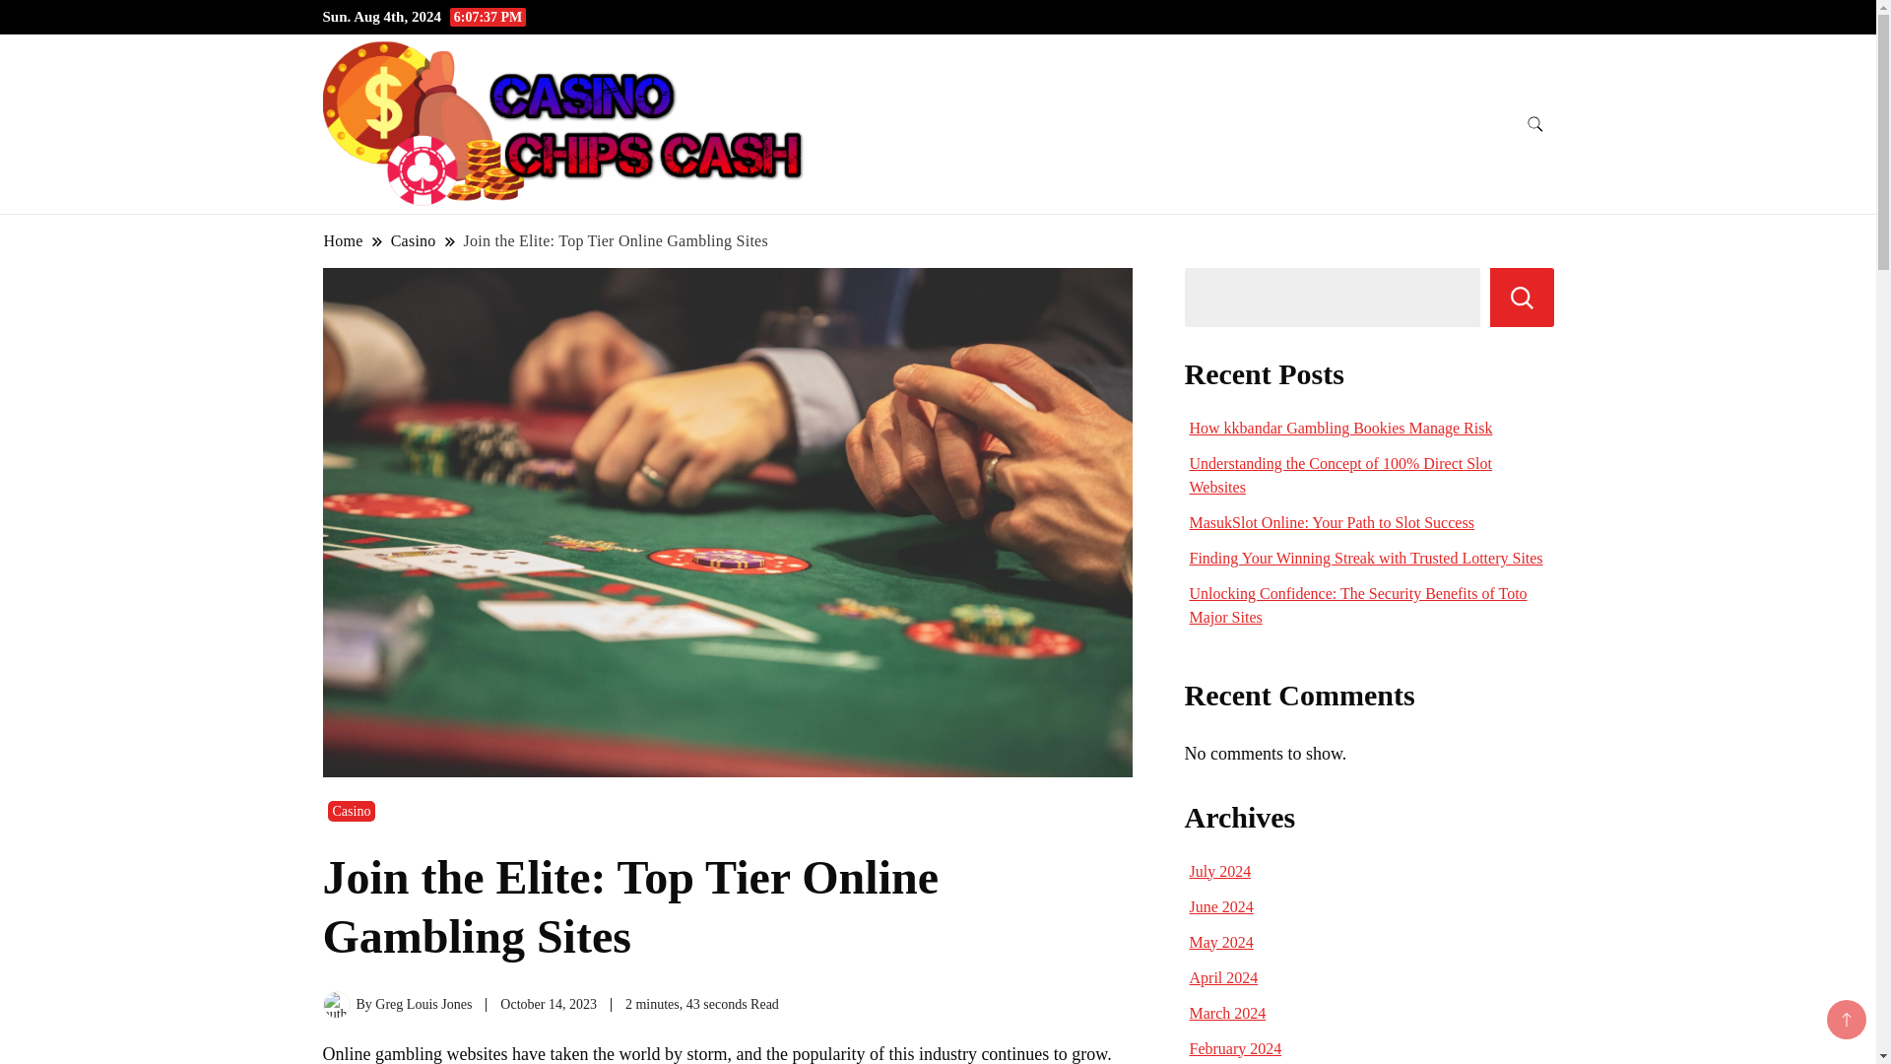 This screenshot has width=1891, height=1064. What do you see at coordinates (1341, 428) in the screenshot?
I see `How kkbandar Gambling Bookies Manage Risk` at bounding box center [1341, 428].